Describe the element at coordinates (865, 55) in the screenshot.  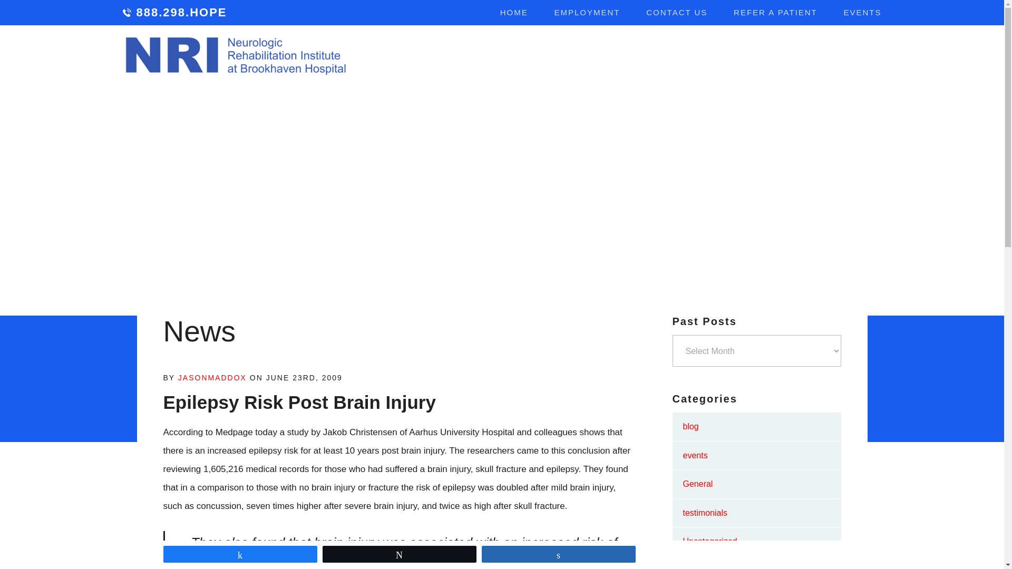
I see `Go` at that location.